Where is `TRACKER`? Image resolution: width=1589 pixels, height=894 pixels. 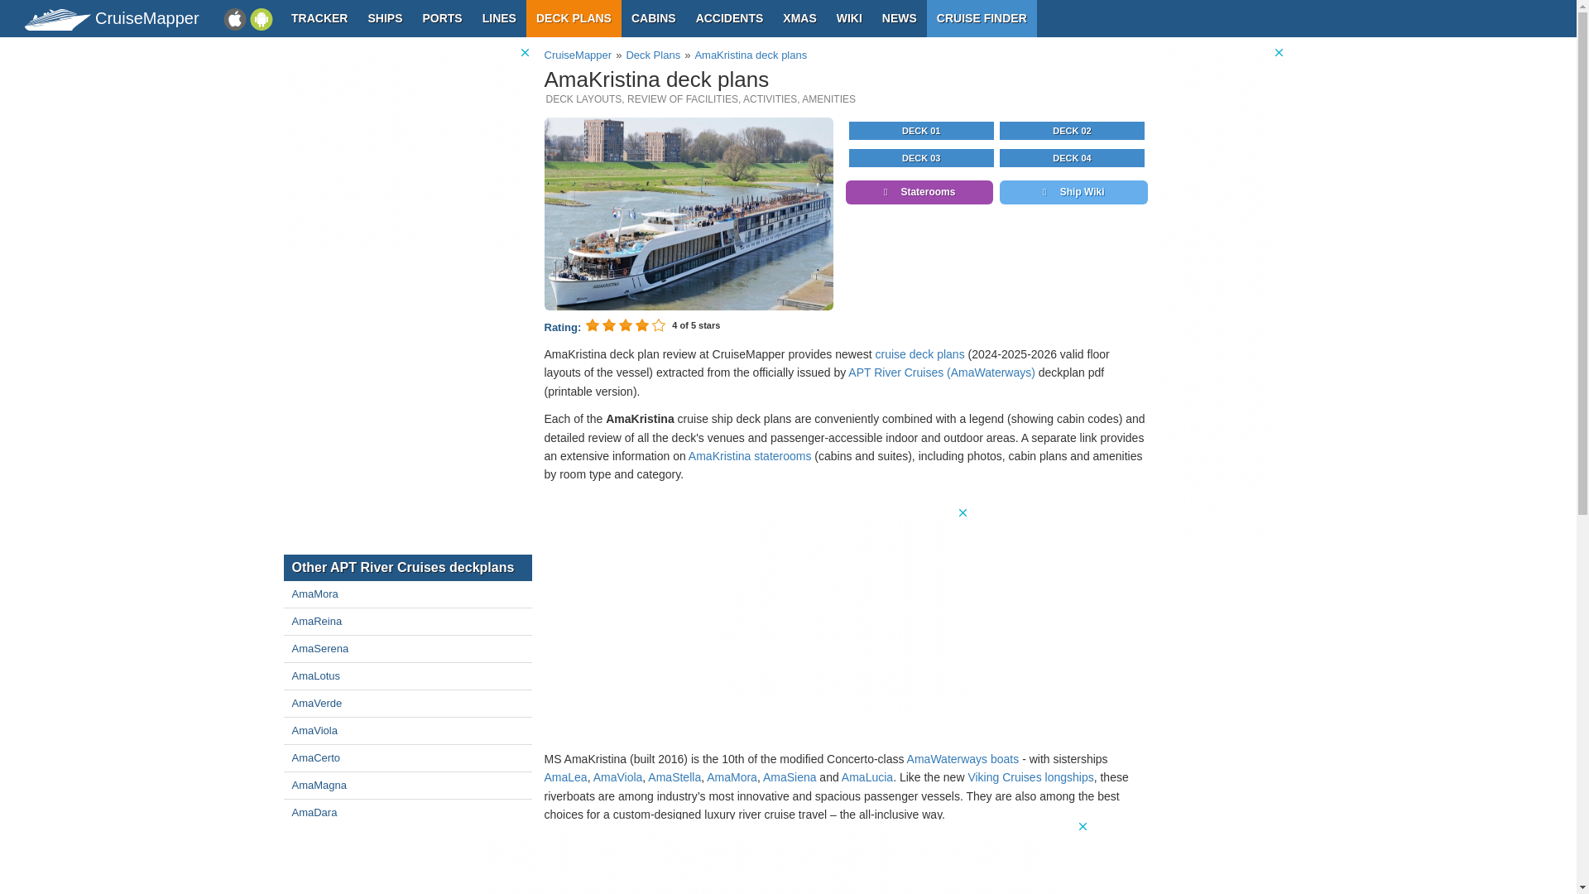
TRACKER is located at coordinates (319, 18).